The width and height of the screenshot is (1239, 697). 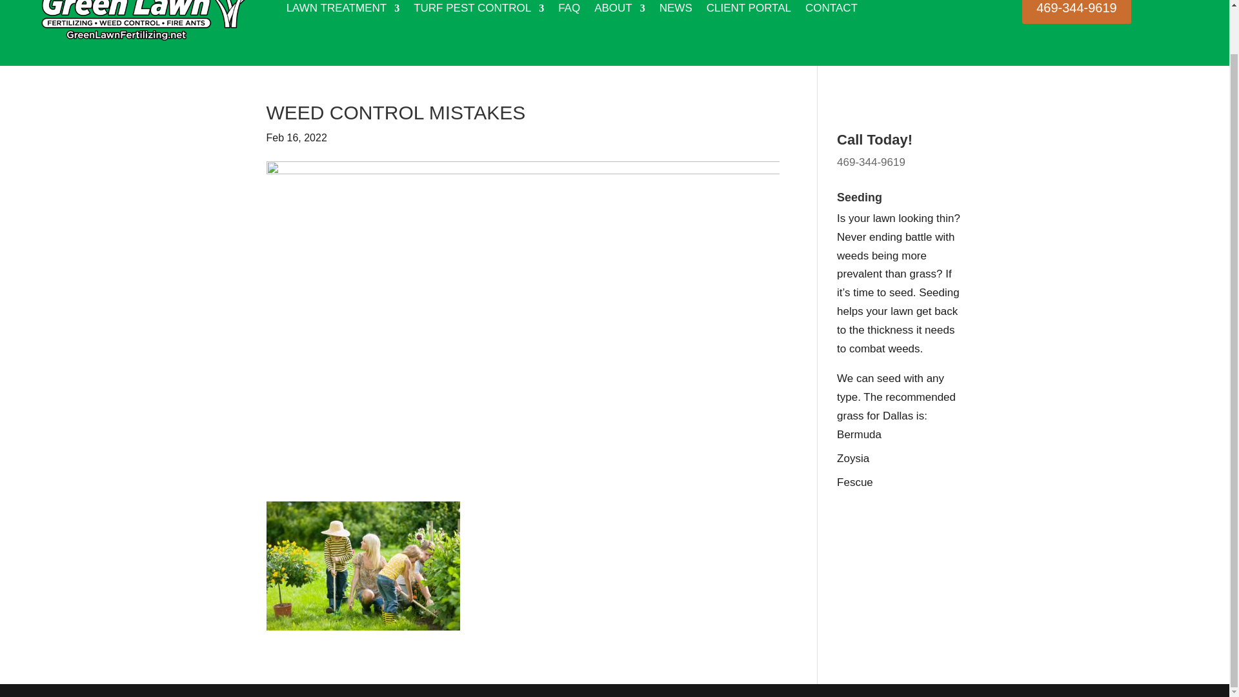 What do you see at coordinates (831, 24) in the screenshot?
I see `CONTACT` at bounding box center [831, 24].